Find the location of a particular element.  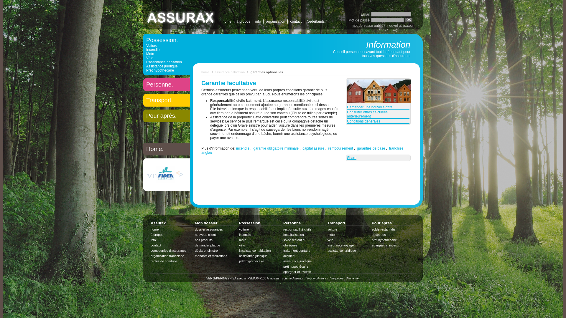

demander plaque is located at coordinates (216, 245).